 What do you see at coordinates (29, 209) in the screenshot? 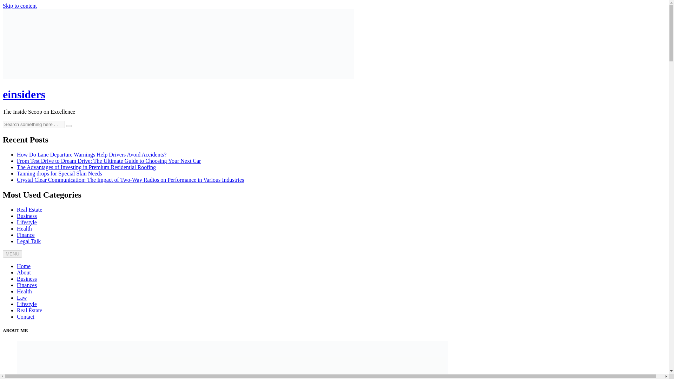
I see `Real Estate` at bounding box center [29, 209].